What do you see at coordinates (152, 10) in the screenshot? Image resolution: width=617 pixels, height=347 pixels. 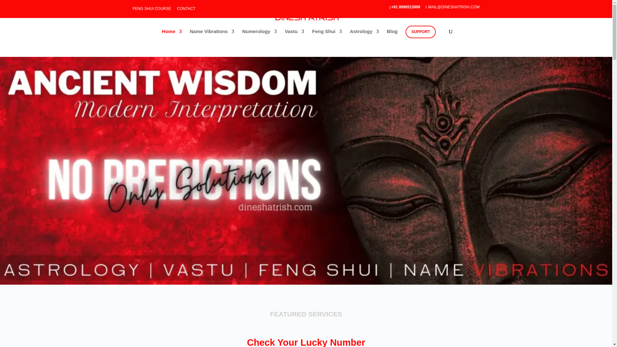 I see `FENG SHUI COURSE` at bounding box center [152, 10].